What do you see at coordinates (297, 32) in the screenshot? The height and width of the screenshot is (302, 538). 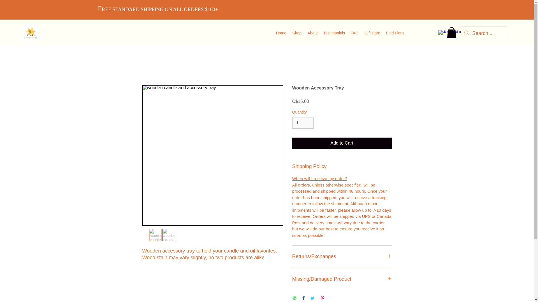 I see `Shop` at bounding box center [297, 32].